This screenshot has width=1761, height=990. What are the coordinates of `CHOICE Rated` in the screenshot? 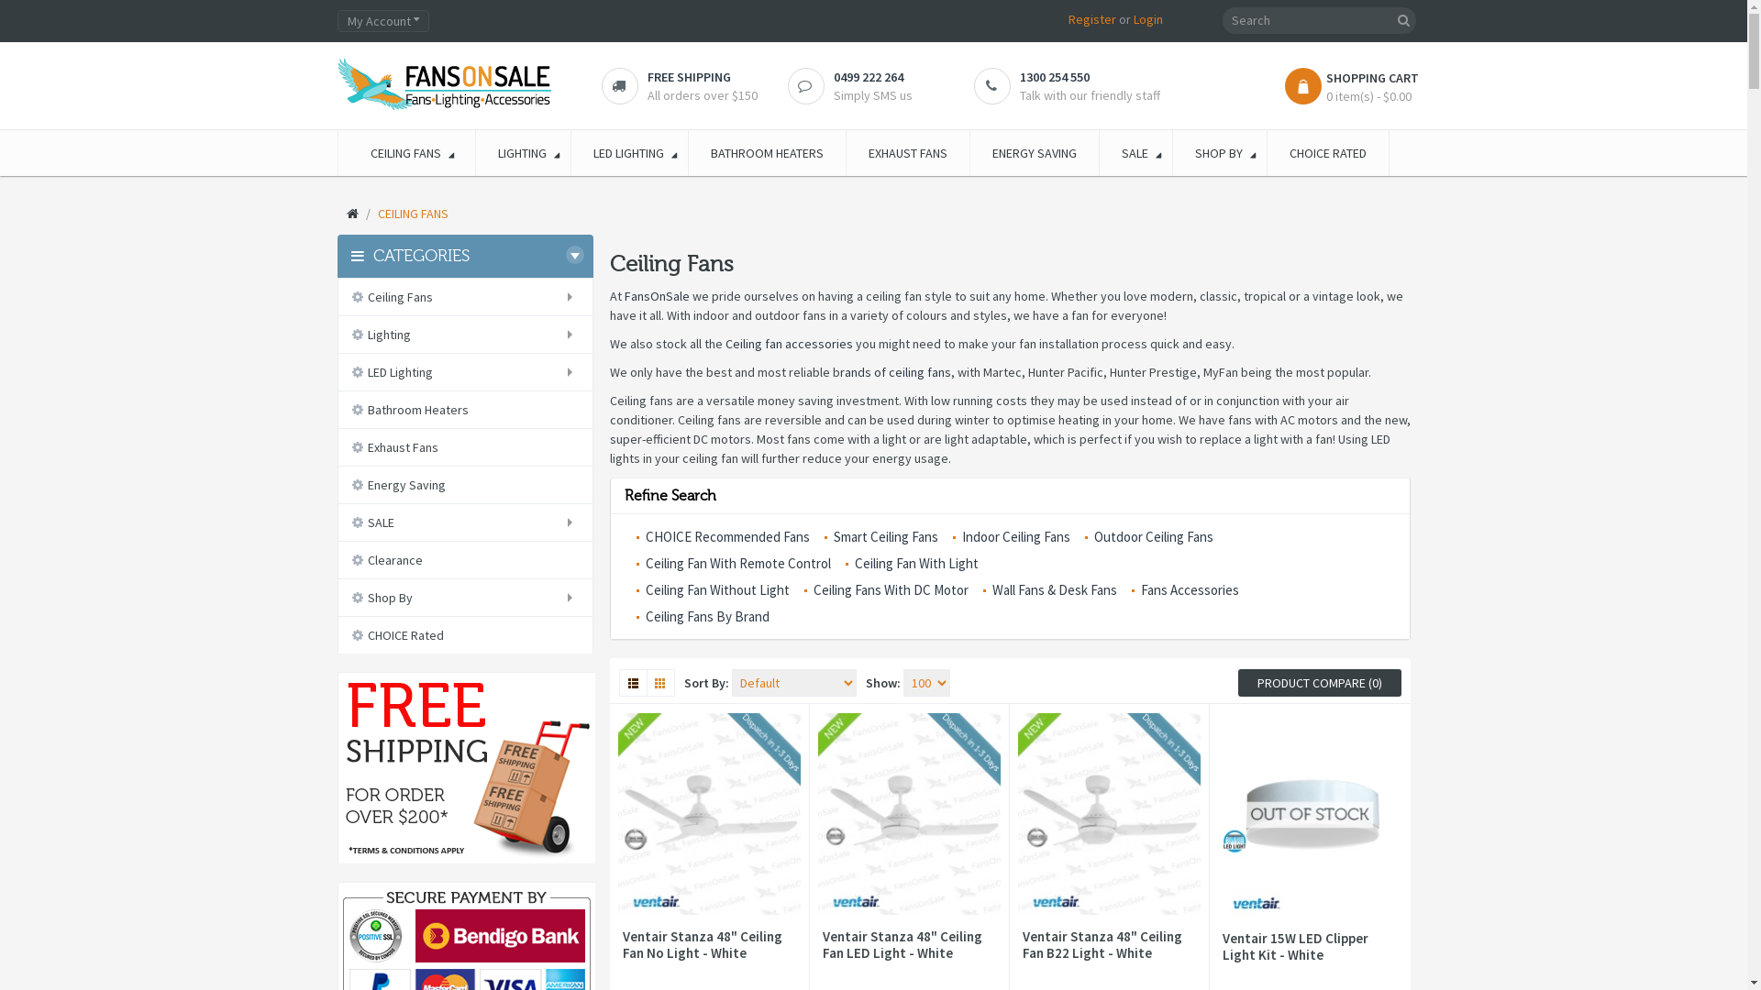 It's located at (464, 635).